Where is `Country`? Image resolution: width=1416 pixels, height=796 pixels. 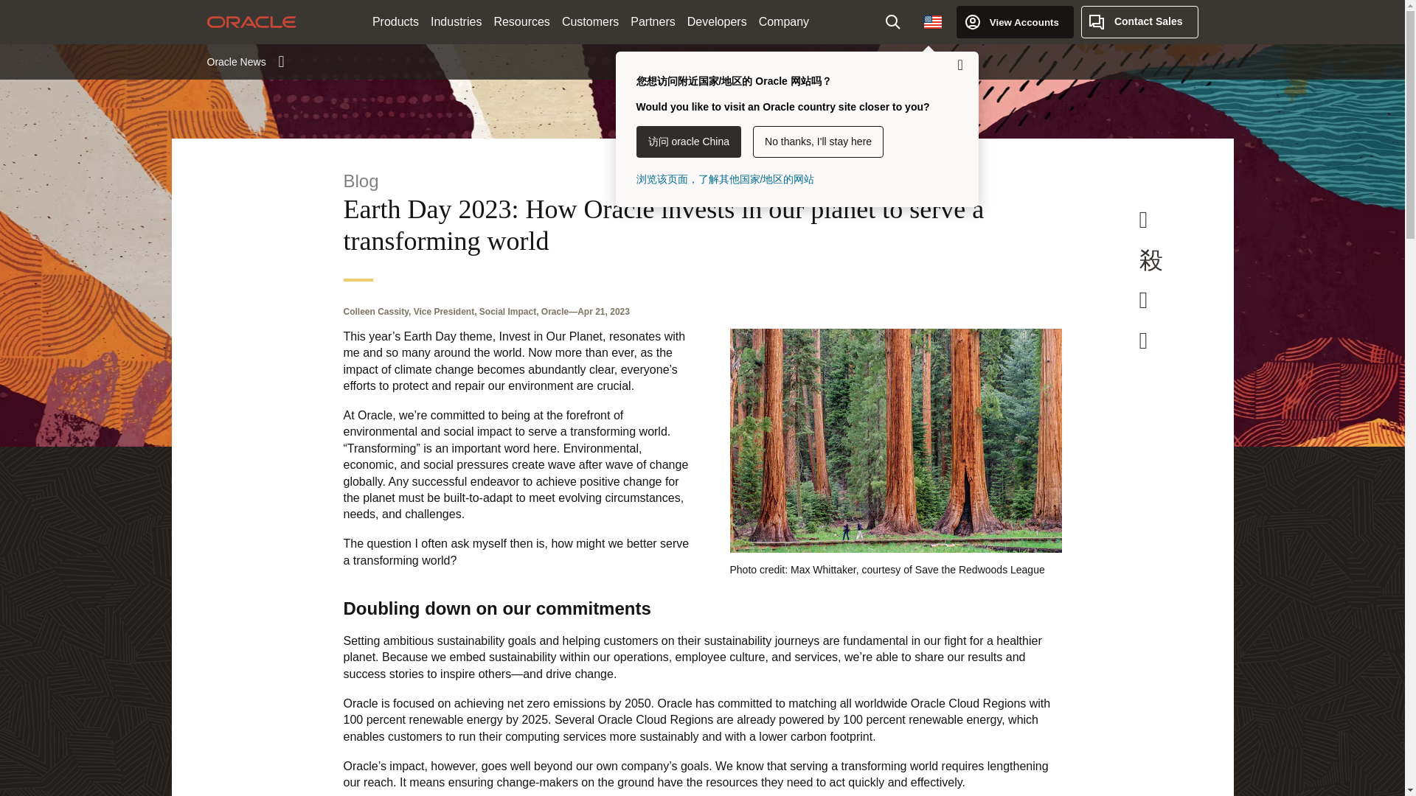
Country is located at coordinates (932, 21).